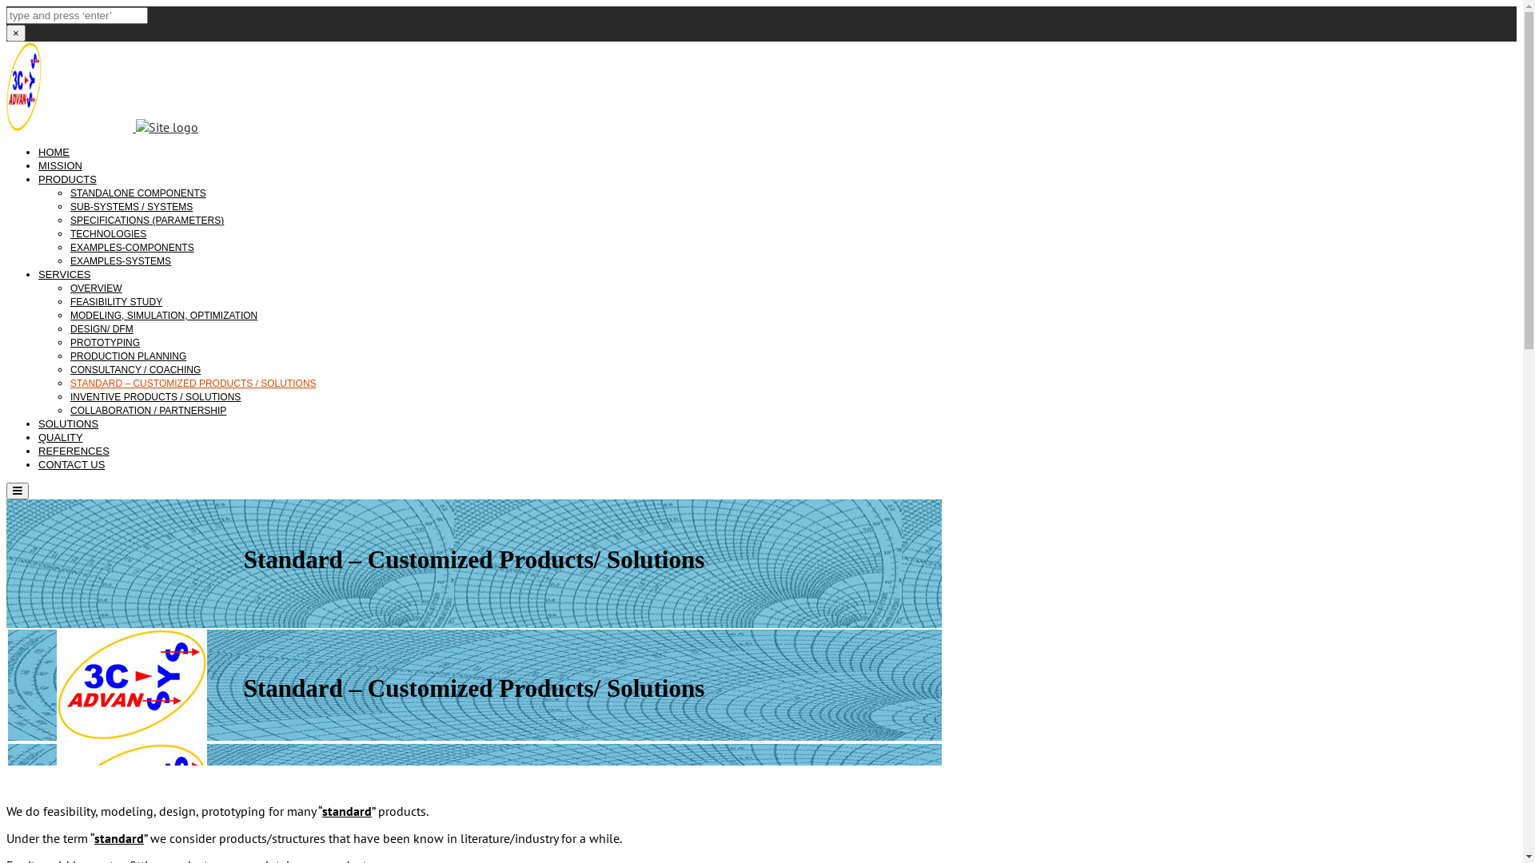 This screenshot has width=1535, height=863. I want to click on PROTOTYPING, so click(106, 343).